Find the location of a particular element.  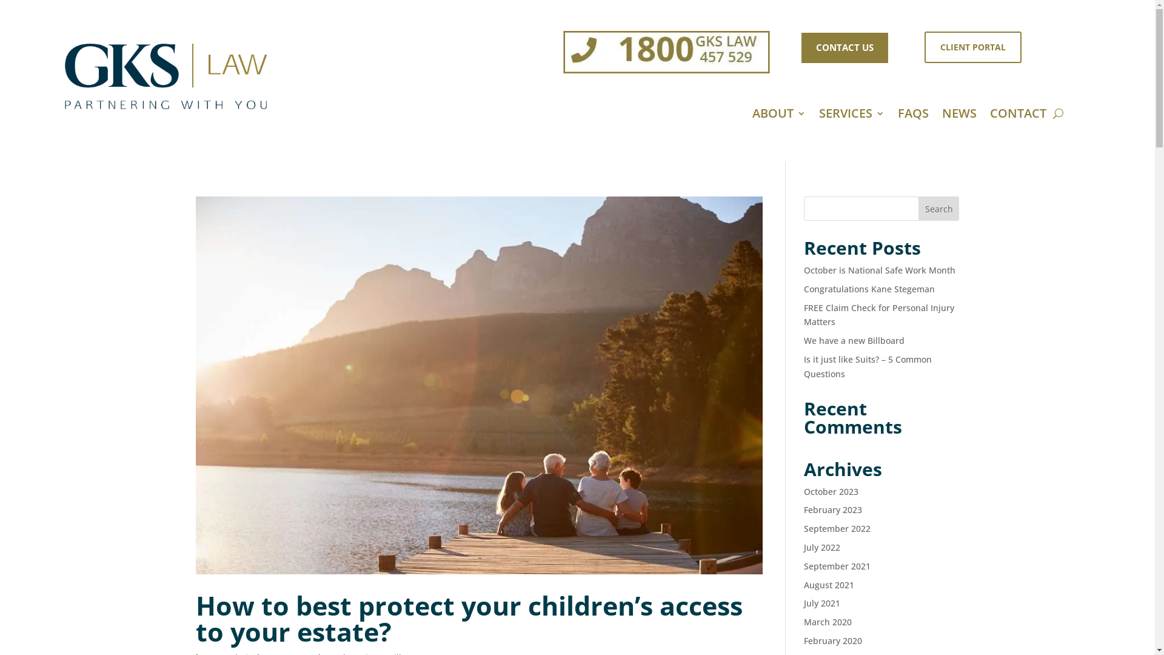

September 2021 is located at coordinates (837, 566).